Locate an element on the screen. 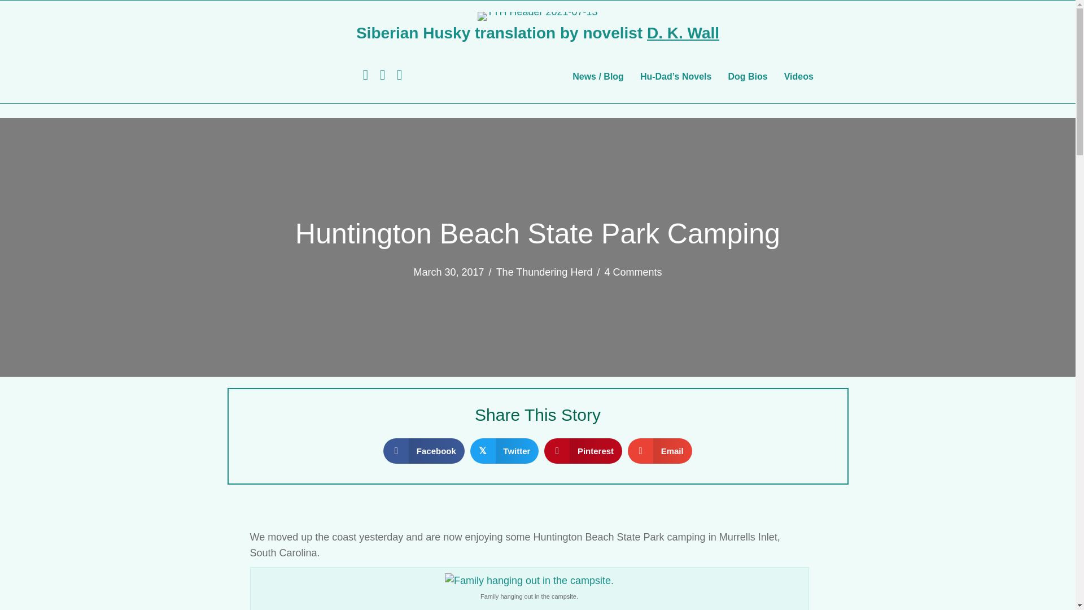 The width and height of the screenshot is (1084, 610). Pinterest is located at coordinates (583, 451).